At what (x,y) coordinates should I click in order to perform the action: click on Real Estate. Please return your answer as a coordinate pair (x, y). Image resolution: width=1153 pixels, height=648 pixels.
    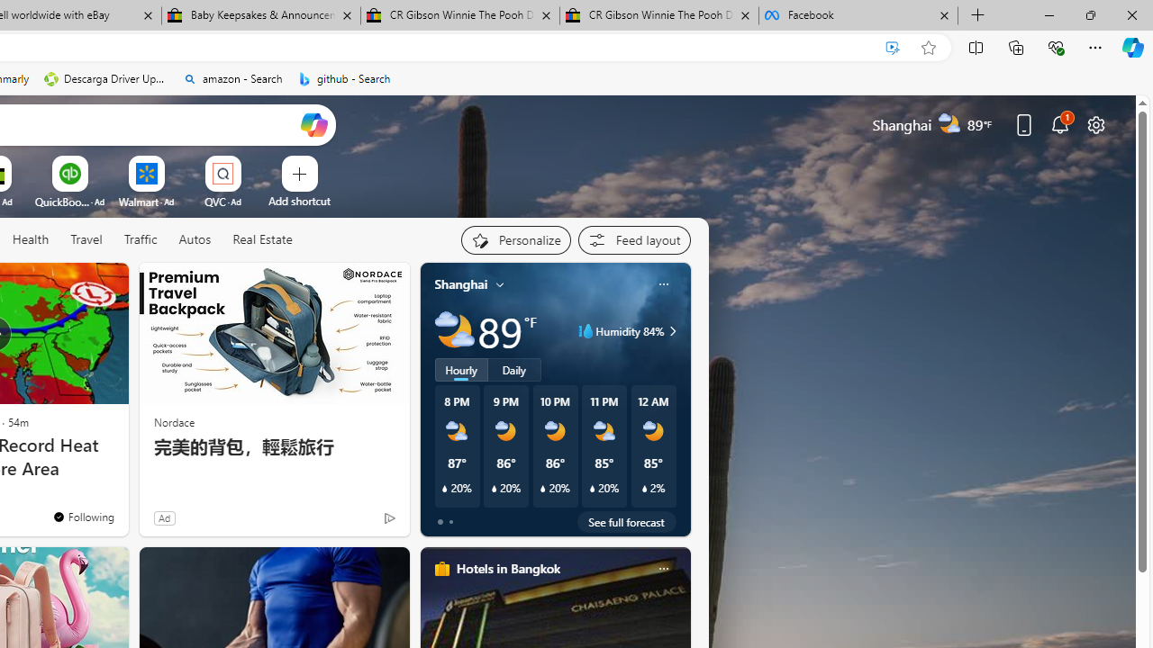
    Looking at the image, I should click on (262, 239).